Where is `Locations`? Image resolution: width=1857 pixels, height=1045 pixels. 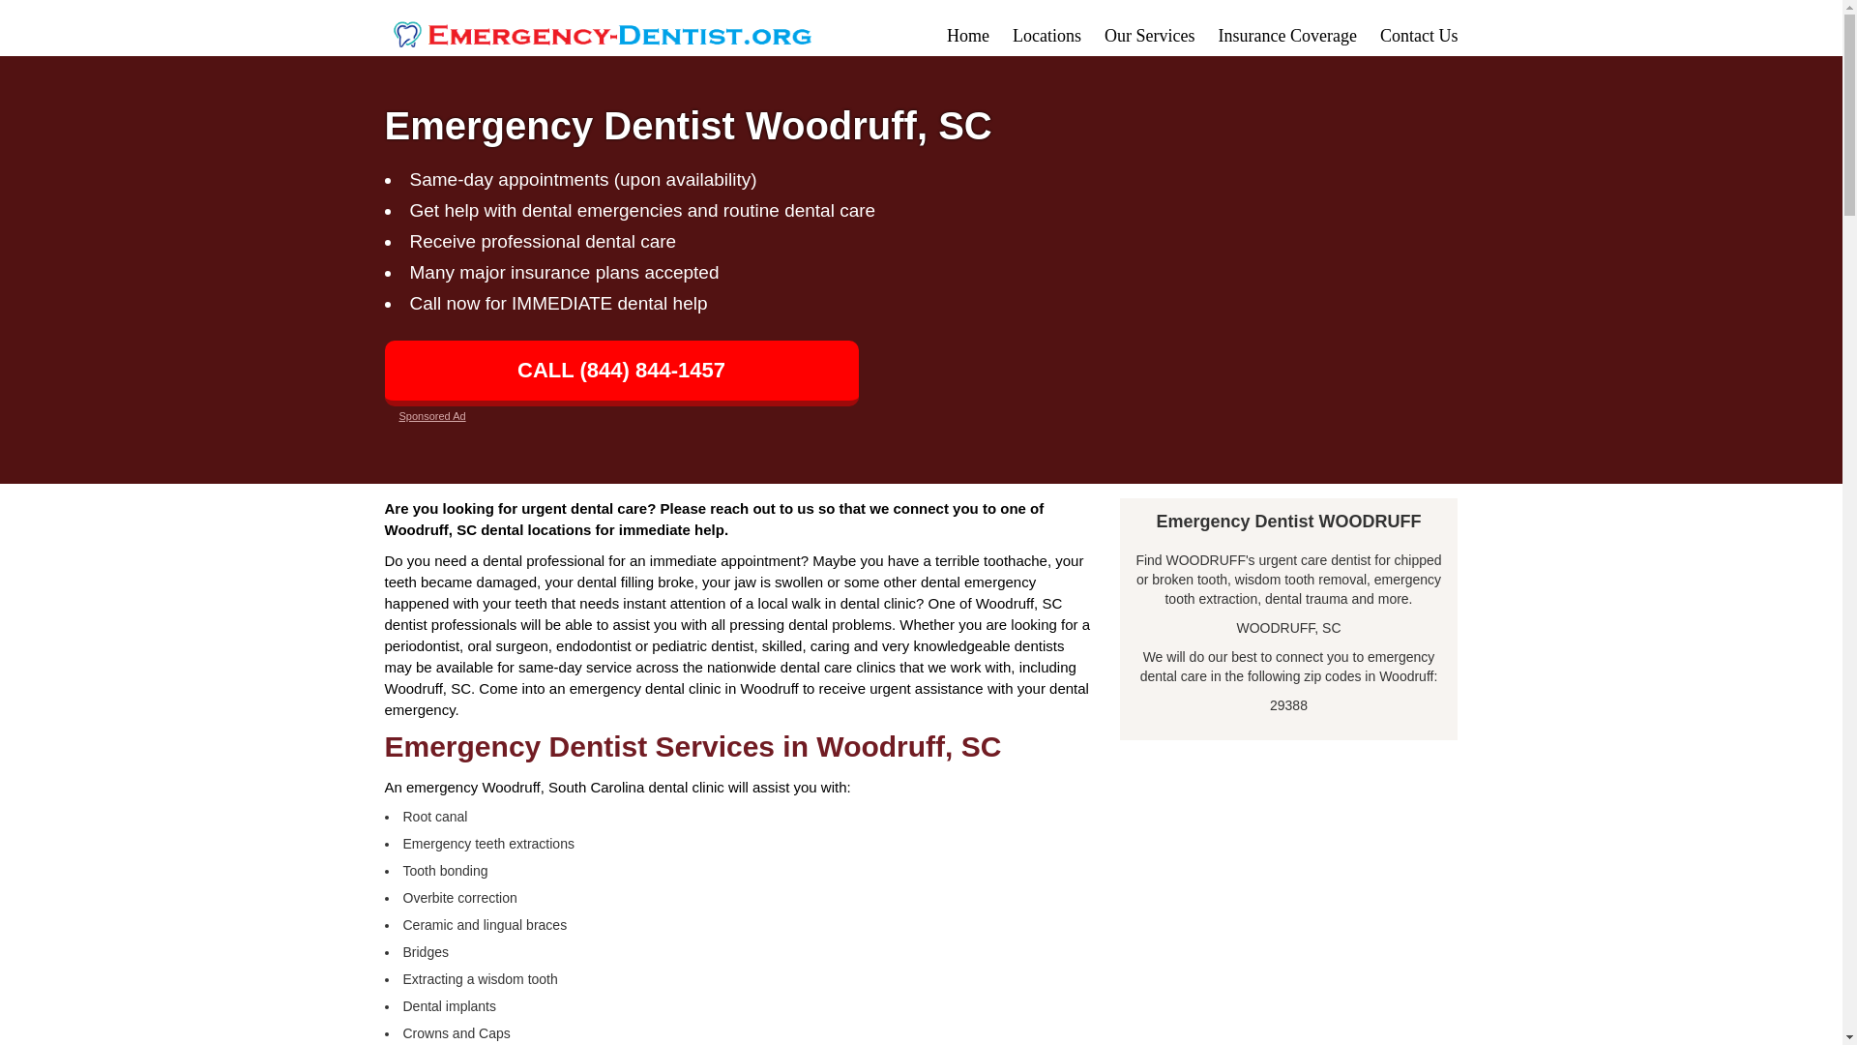
Locations is located at coordinates (1046, 36).